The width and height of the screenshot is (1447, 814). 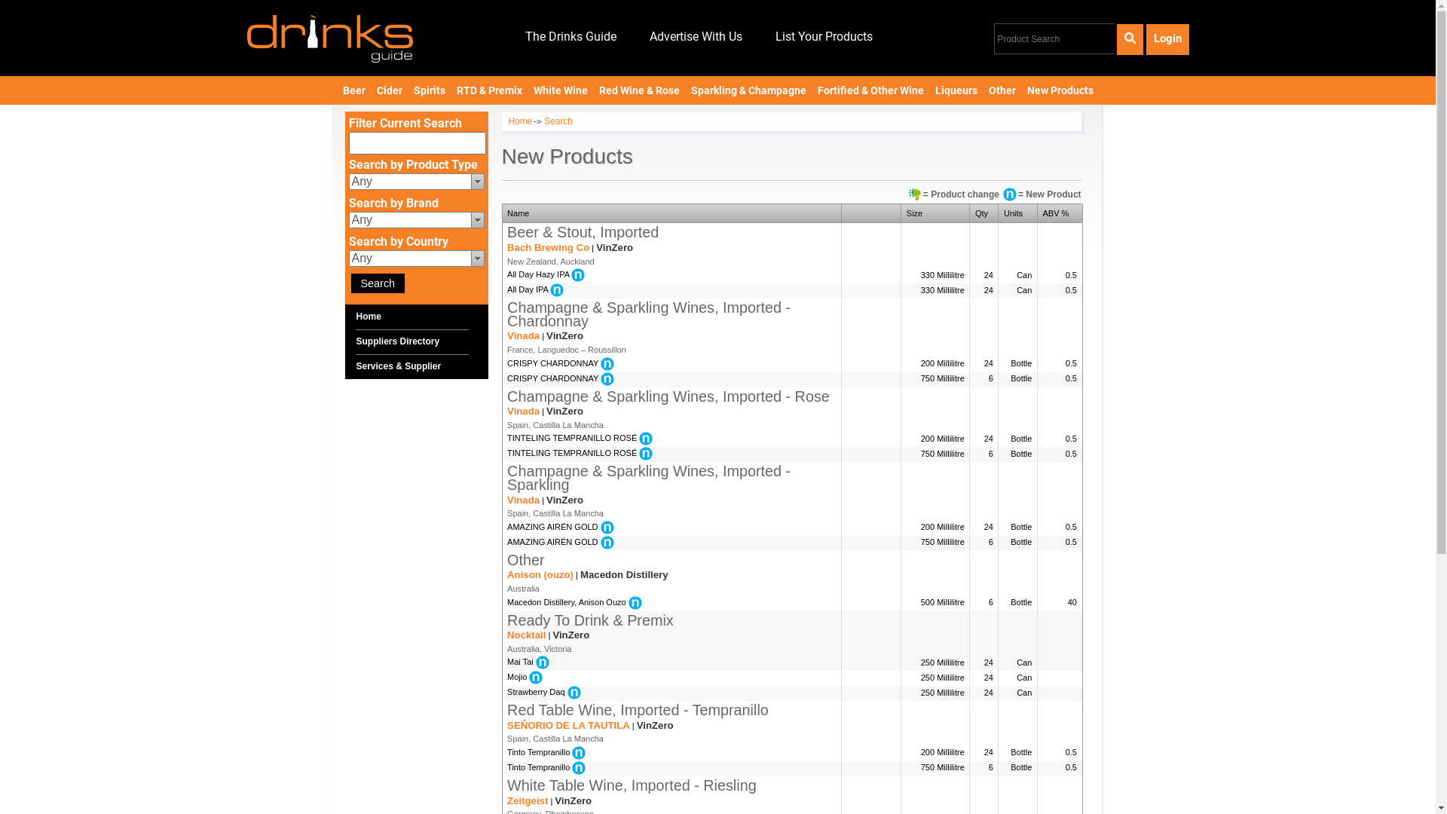 I want to click on GO, so click(x=11, y=8).